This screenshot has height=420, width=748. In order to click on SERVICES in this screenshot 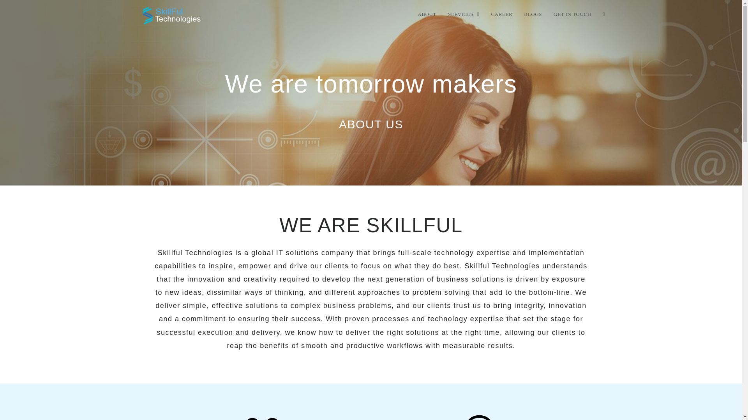, I will do `click(463, 14)`.